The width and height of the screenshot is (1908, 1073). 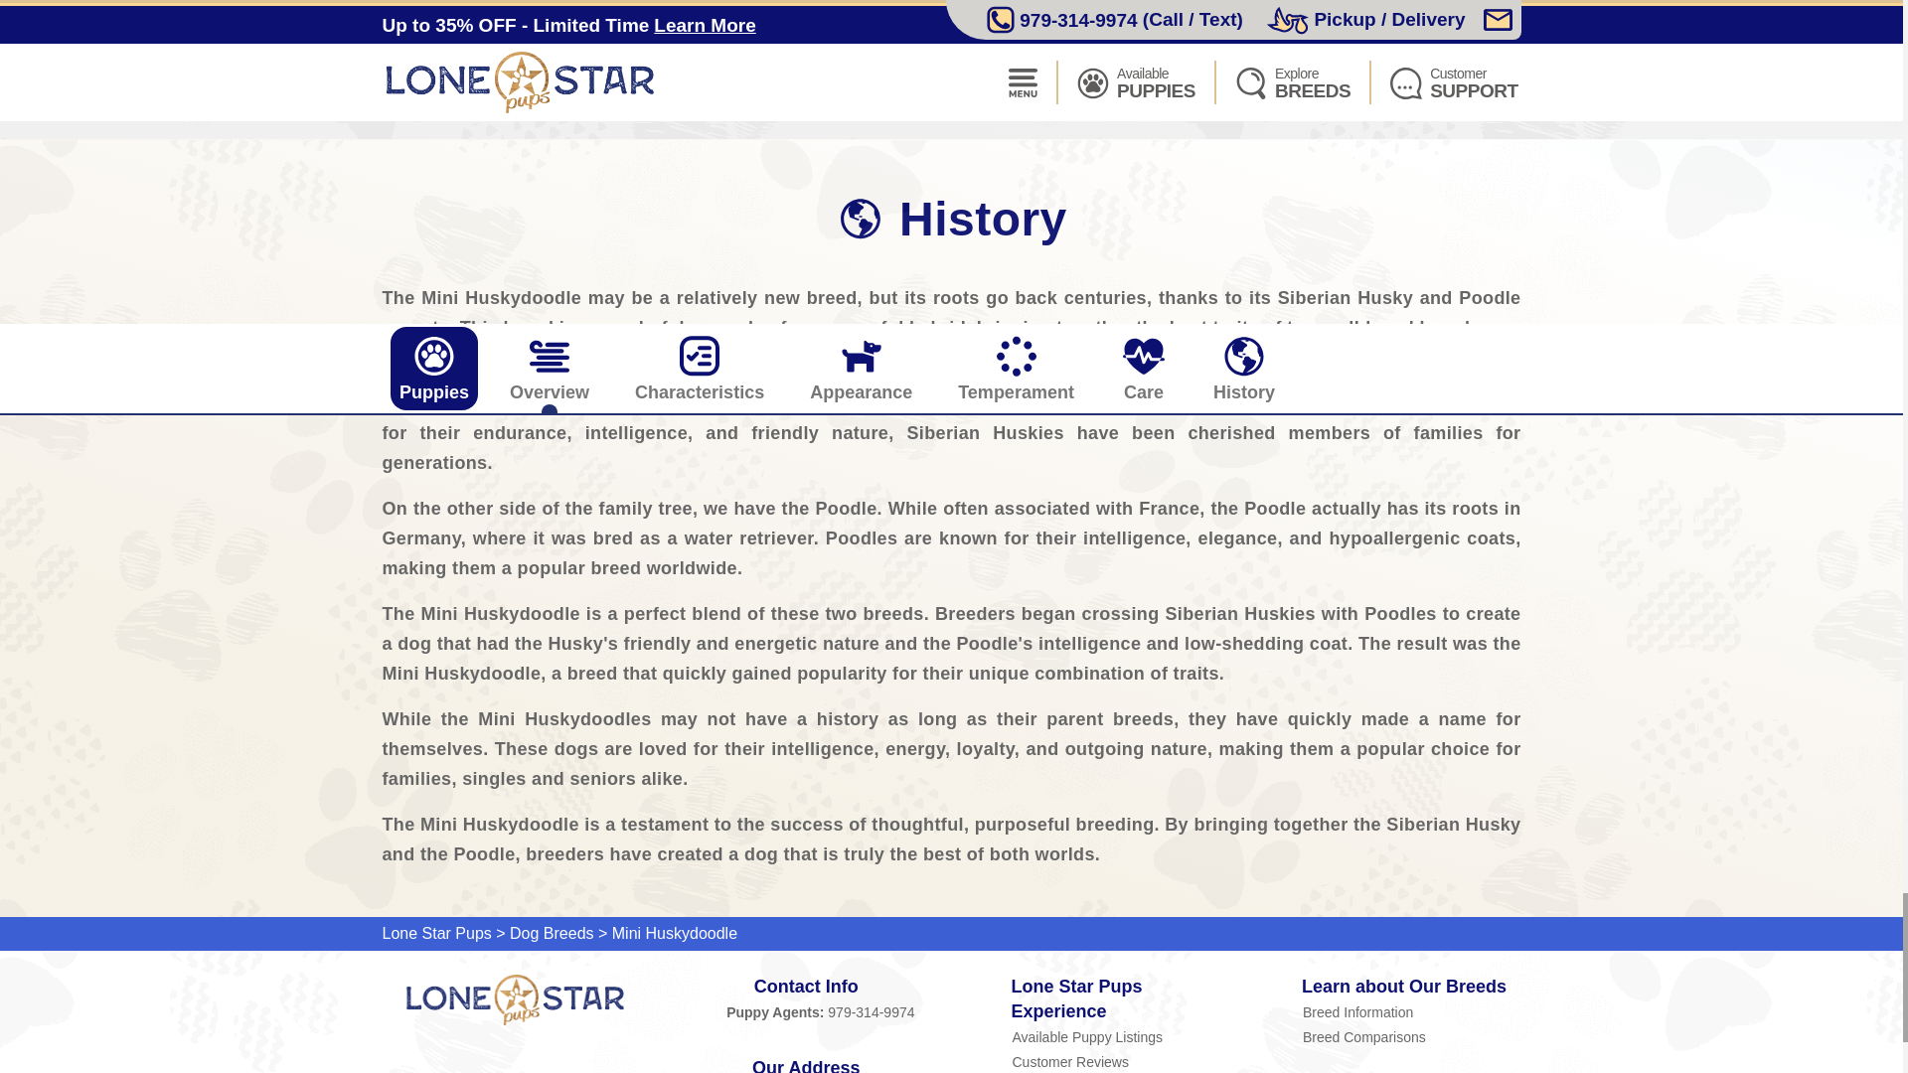 What do you see at coordinates (551, 933) in the screenshot?
I see `Dog Breeds` at bounding box center [551, 933].